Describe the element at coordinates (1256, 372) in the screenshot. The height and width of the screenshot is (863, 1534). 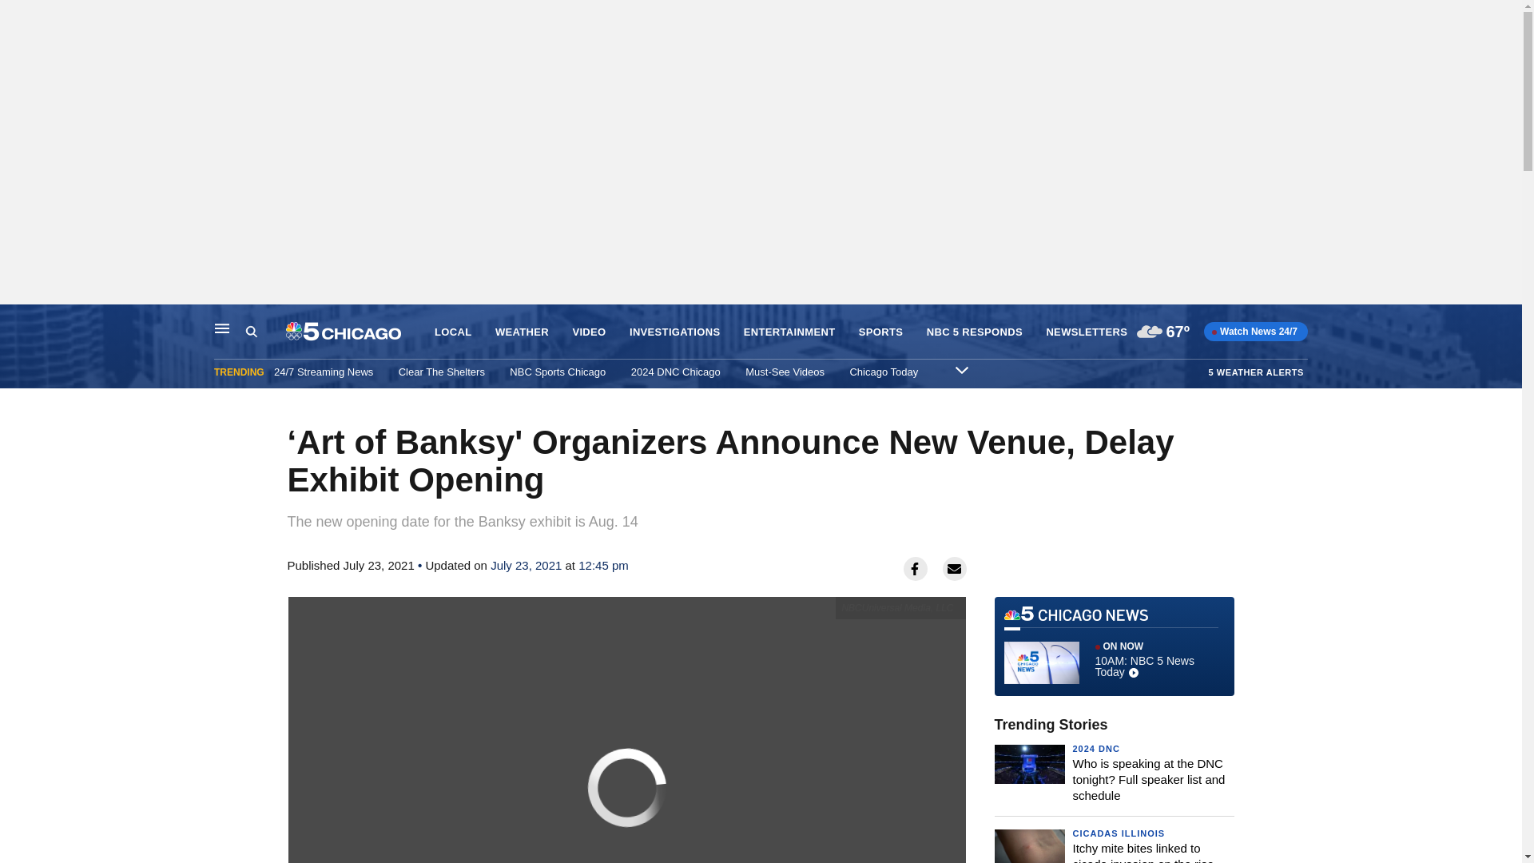
I see `5 WEATHER ALERTS` at that location.